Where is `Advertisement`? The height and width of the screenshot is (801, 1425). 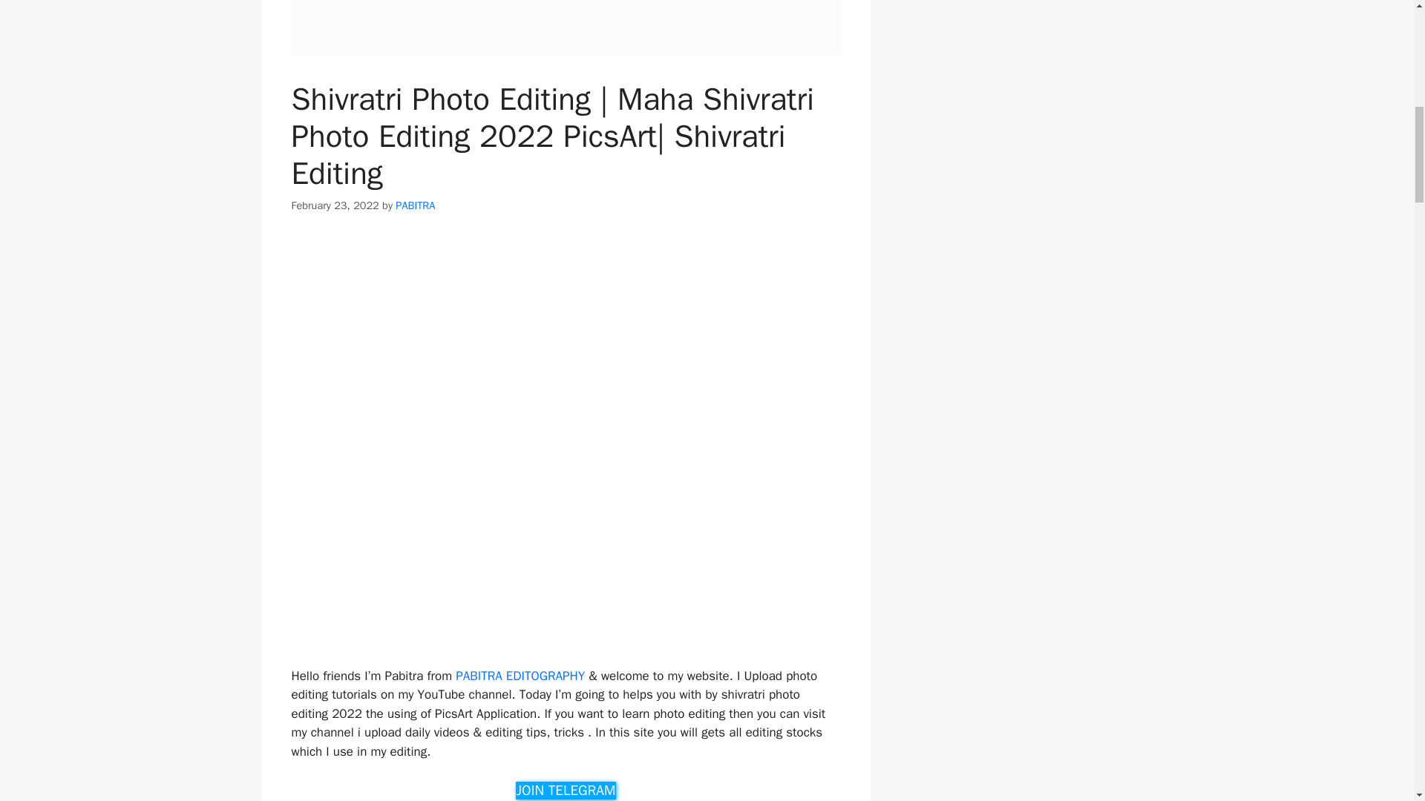
Advertisement is located at coordinates (566, 343).